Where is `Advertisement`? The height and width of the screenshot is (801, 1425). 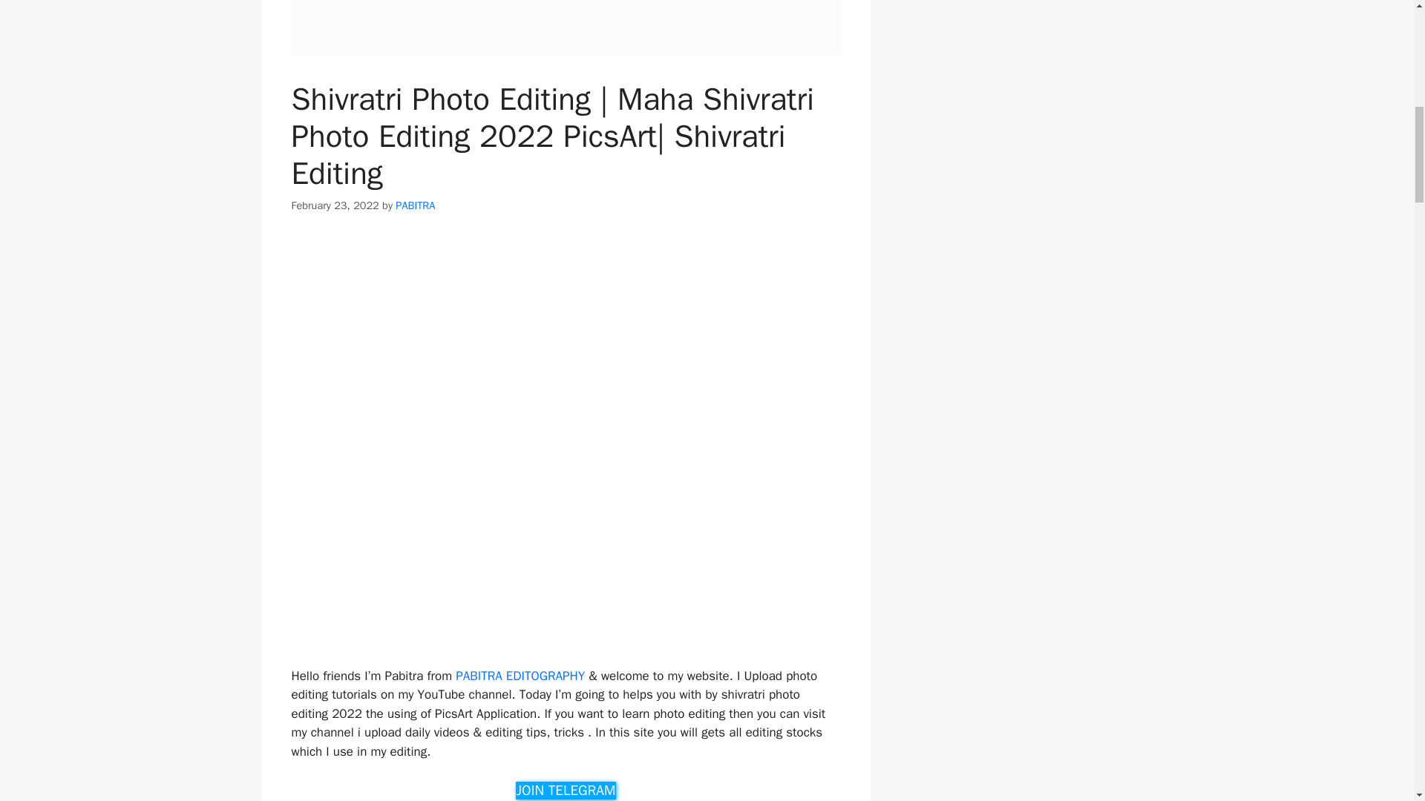
Advertisement is located at coordinates (566, 343).